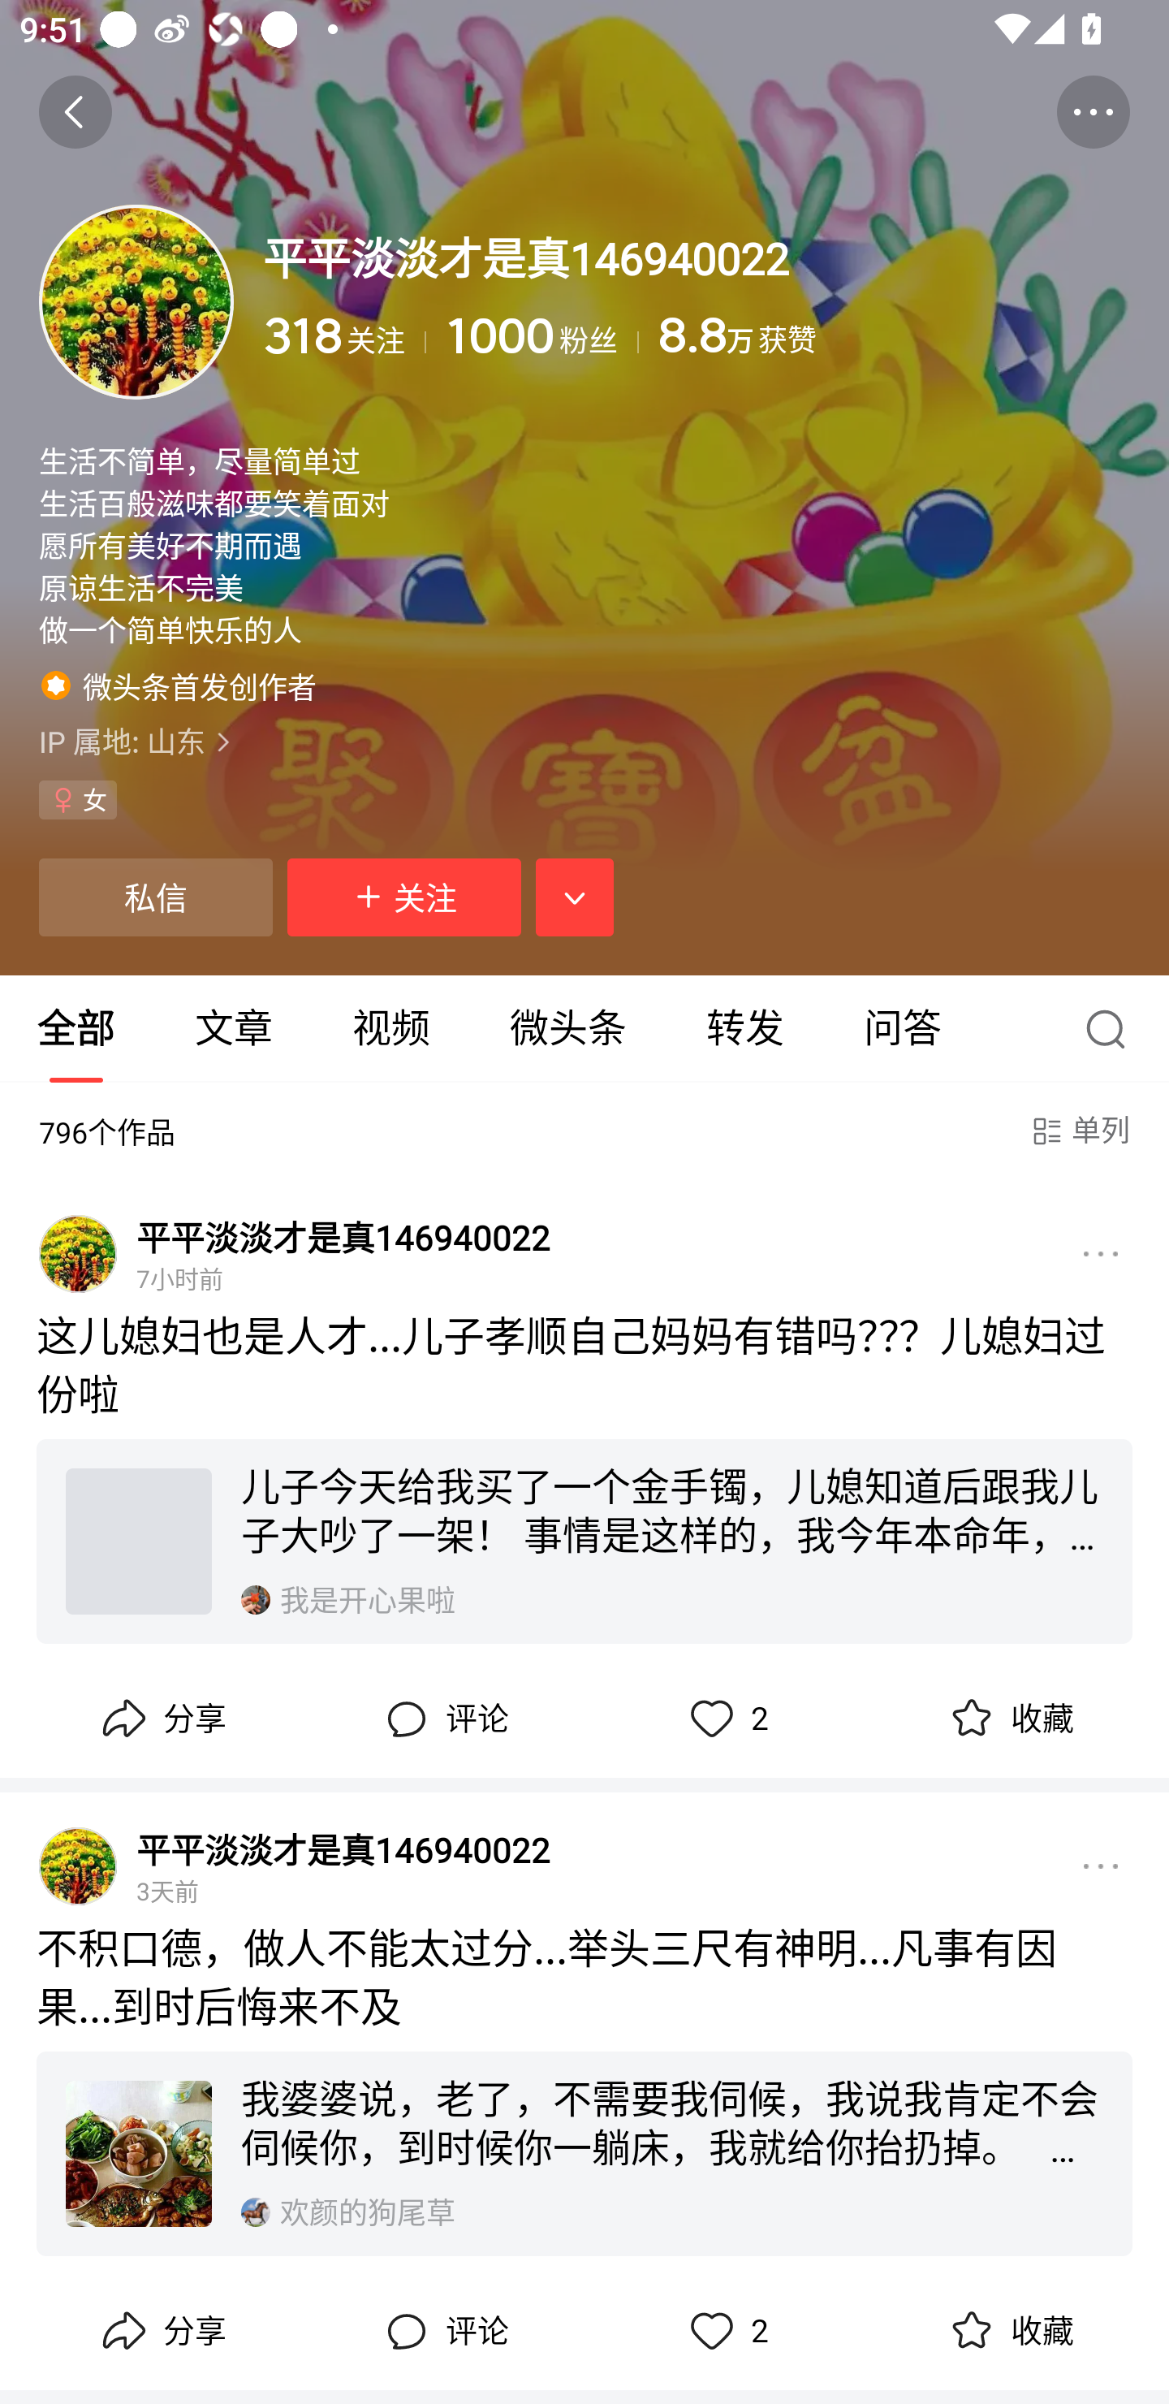 Image resolution: width=1169 pixels, height=2404 pixels. What do you see at coordinates (404, 897) in the screenshot?
I see `     关注` at bounding box center [404, 897].